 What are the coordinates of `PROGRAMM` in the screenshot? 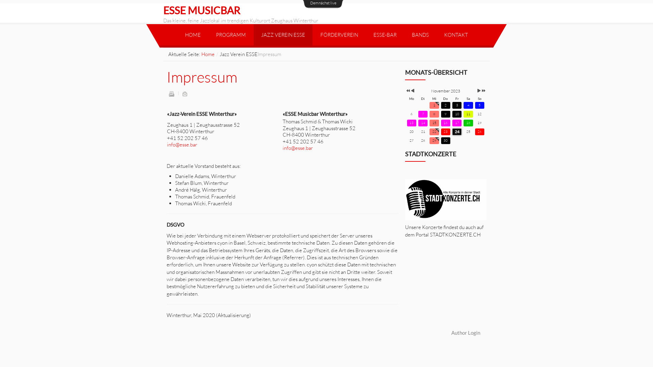 It's located at (231, 35).